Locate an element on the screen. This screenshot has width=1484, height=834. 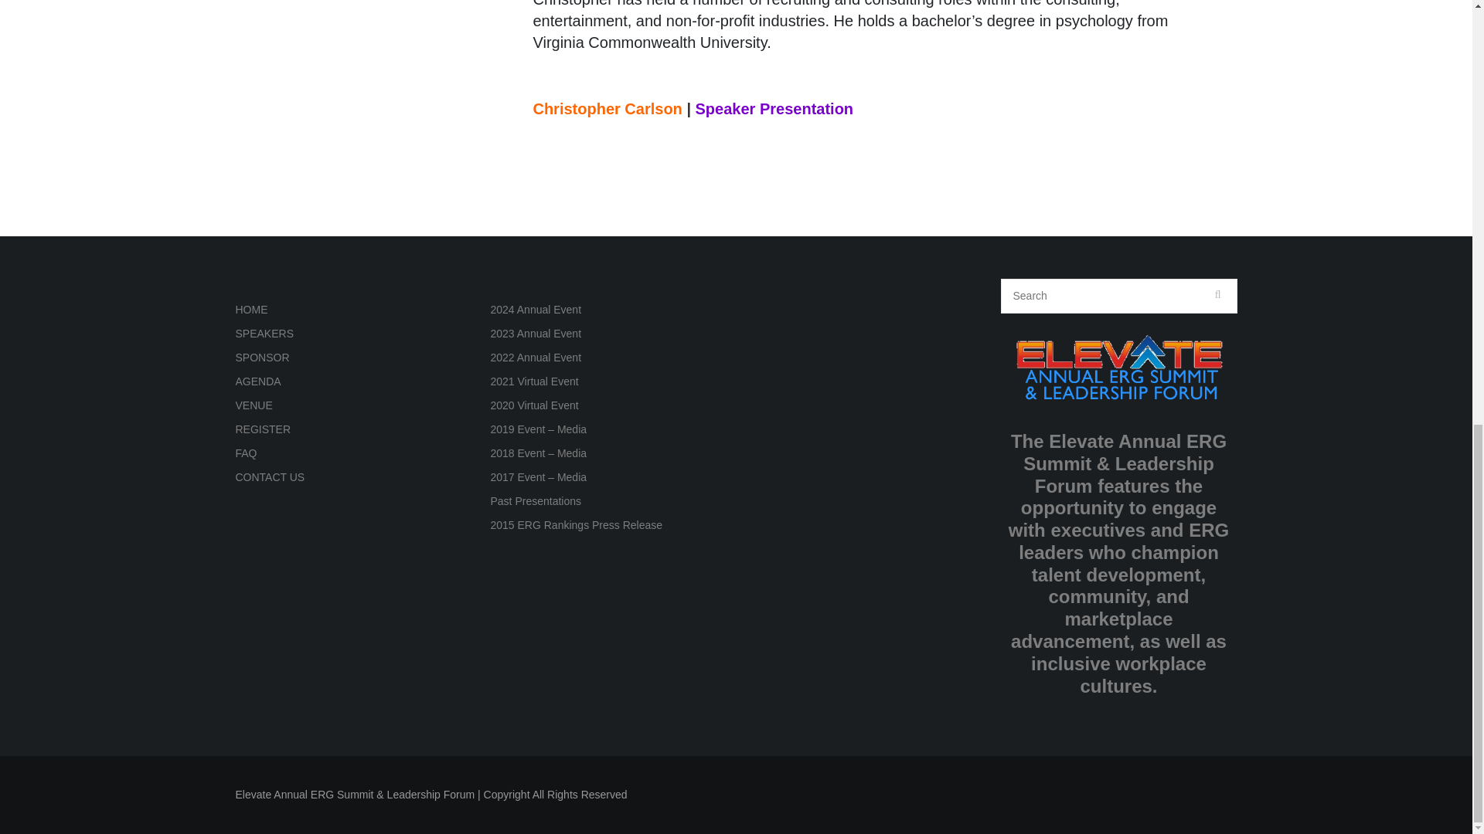
VENUE is located at coordinates (253, 405).